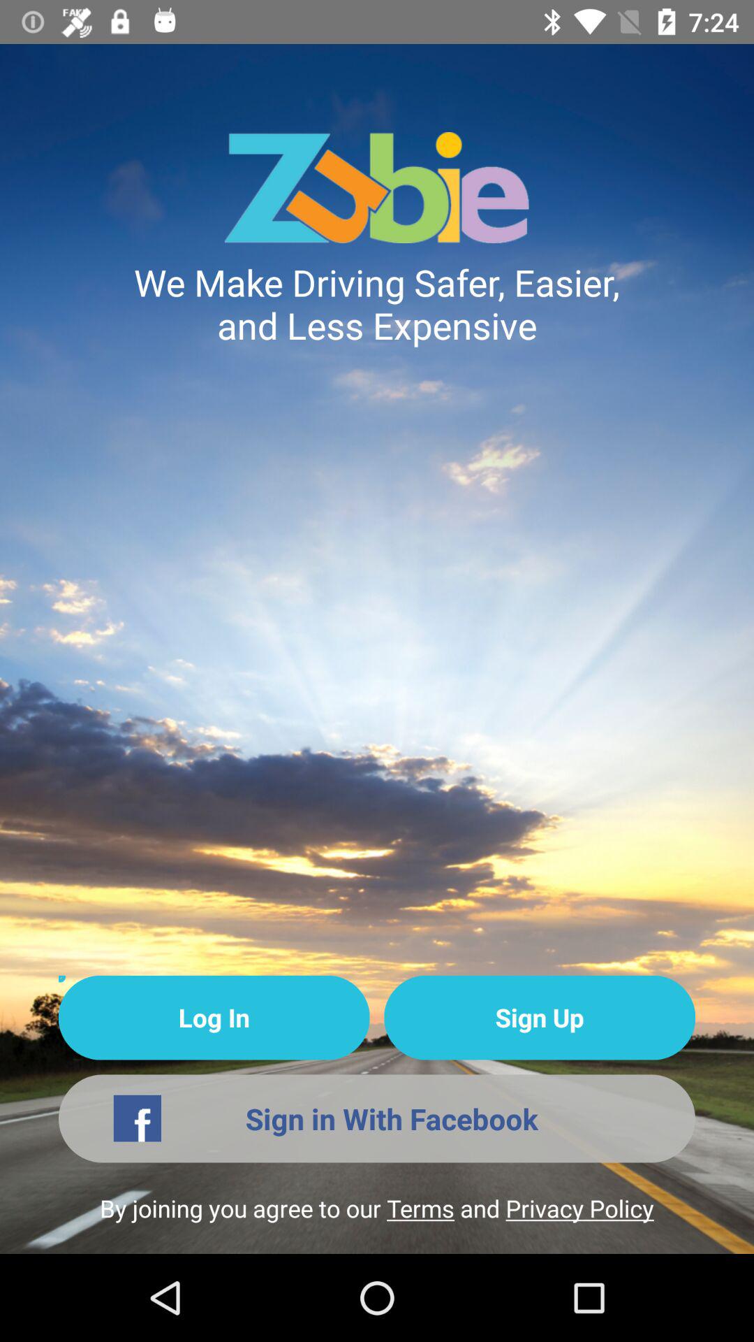 The width and height of the screenshot is (754, 1342). I want to click on scroll until sign in with icon, so click(377, 1118).